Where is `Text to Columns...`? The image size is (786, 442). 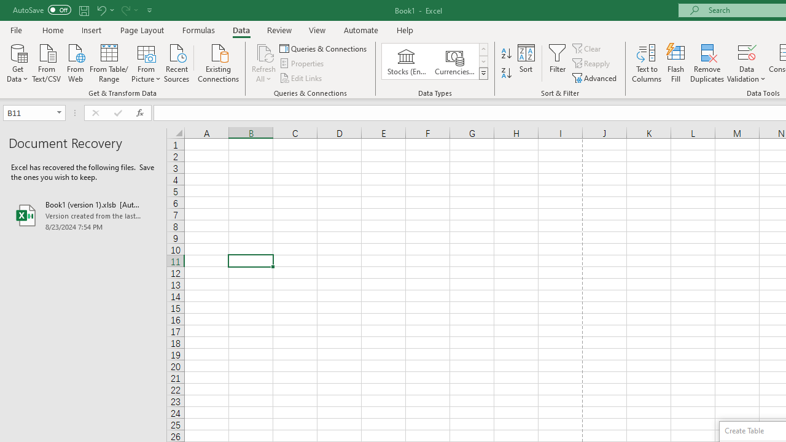
Text to Columns... is located at coordinates (647, 63).